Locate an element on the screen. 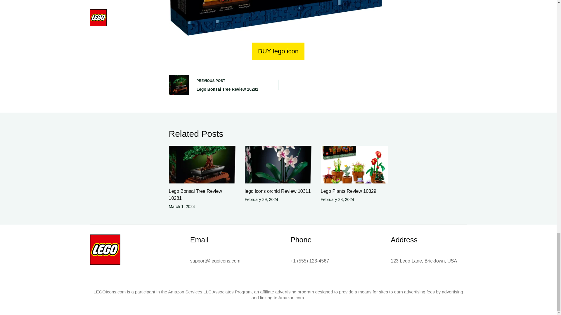 Image resolution: width=561 pixels, height=315 pixels. Lego Bonsai Tree Review 10281 is located at coordinates (195, 194).